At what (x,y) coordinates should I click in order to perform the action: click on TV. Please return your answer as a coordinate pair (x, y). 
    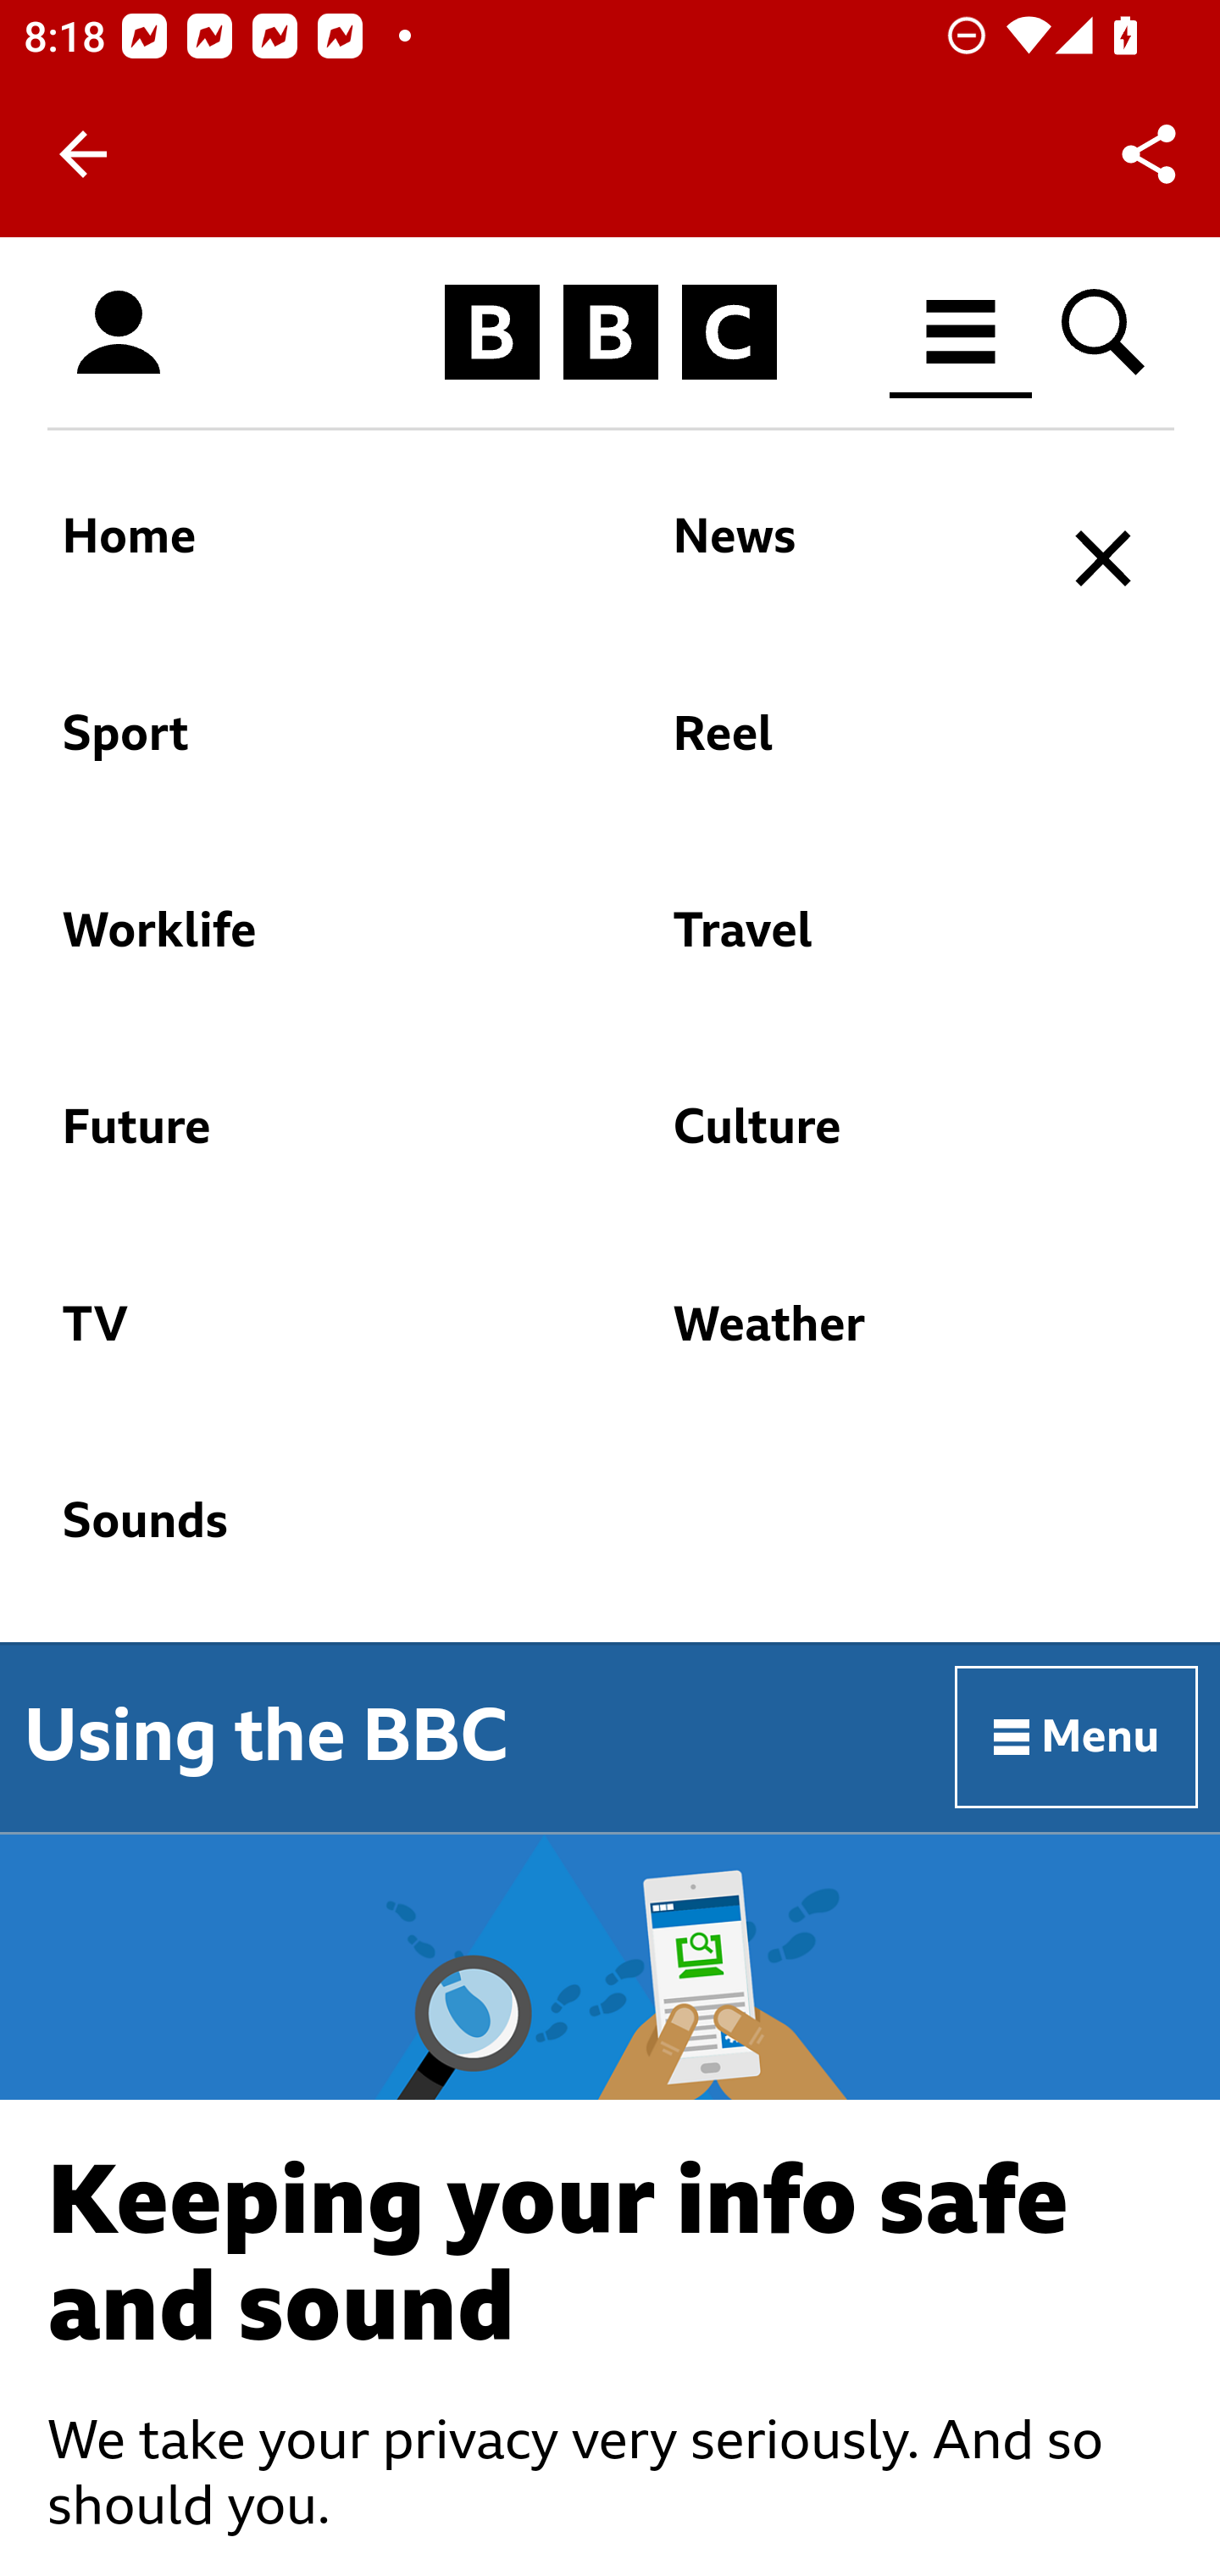
    Looking at the image, I should click on (295, 1341).